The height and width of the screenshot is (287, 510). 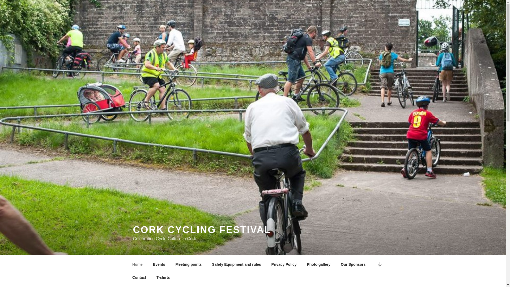 I want to click on Home, so click(x=137, y=264).